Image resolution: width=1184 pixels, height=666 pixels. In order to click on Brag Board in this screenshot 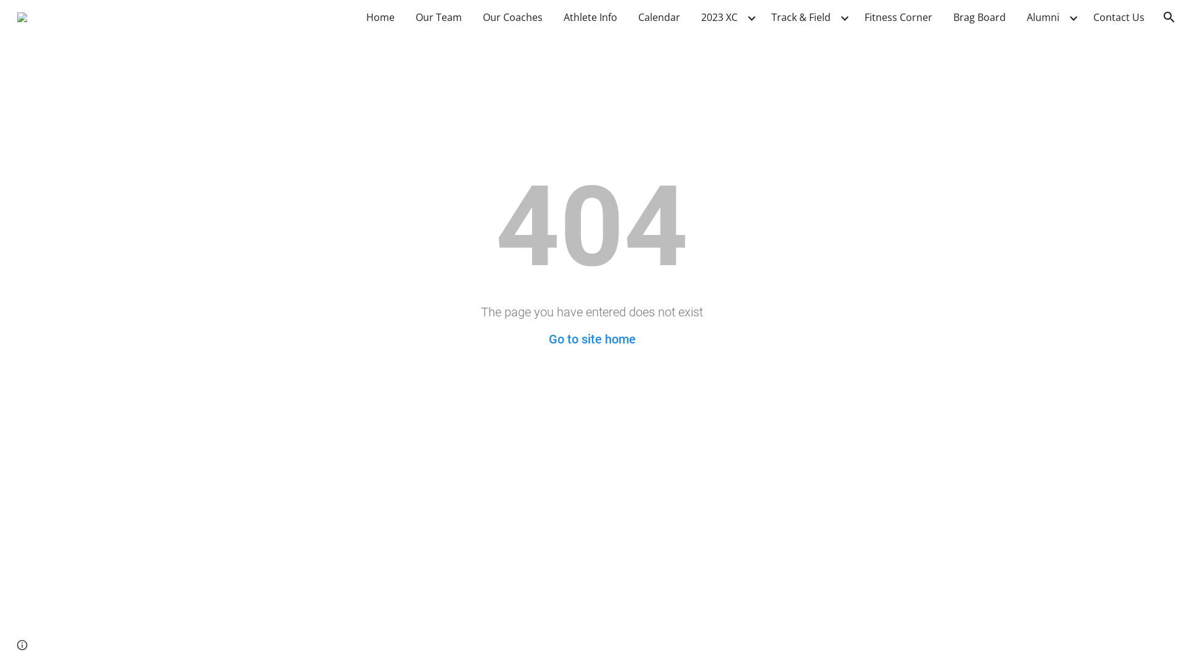, I will do `click(979, 17)`.